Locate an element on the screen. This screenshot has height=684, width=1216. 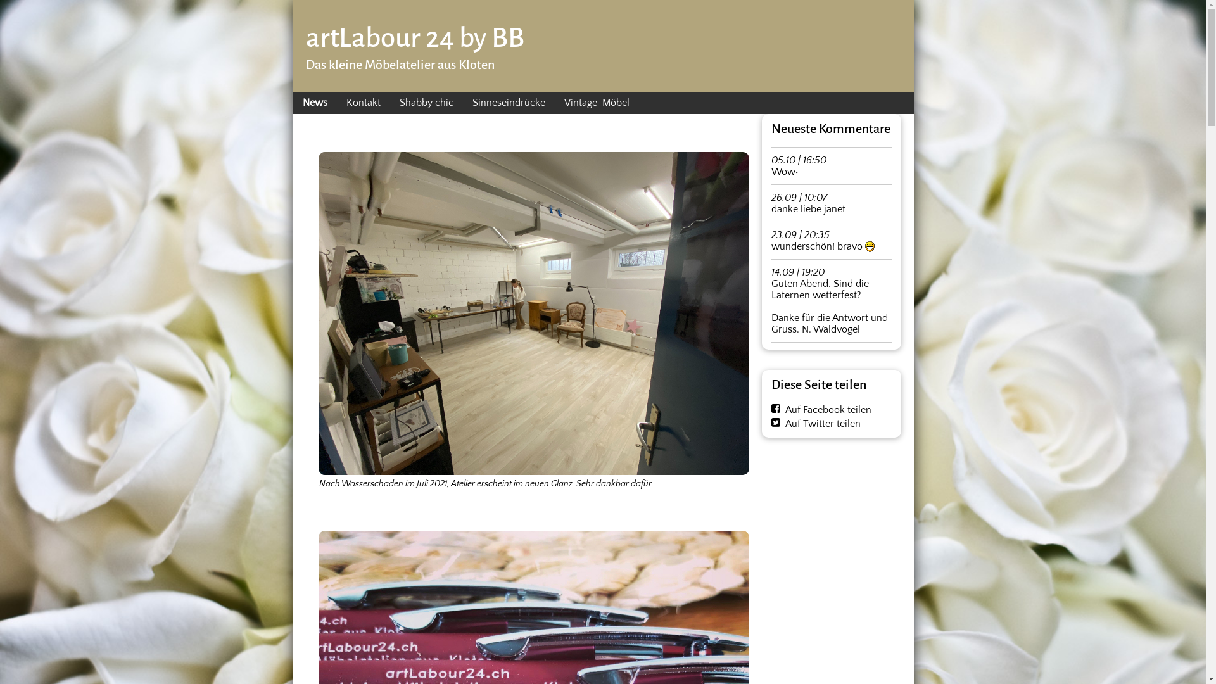
artLabour 24 by BB is located at coordinates (414, 38).